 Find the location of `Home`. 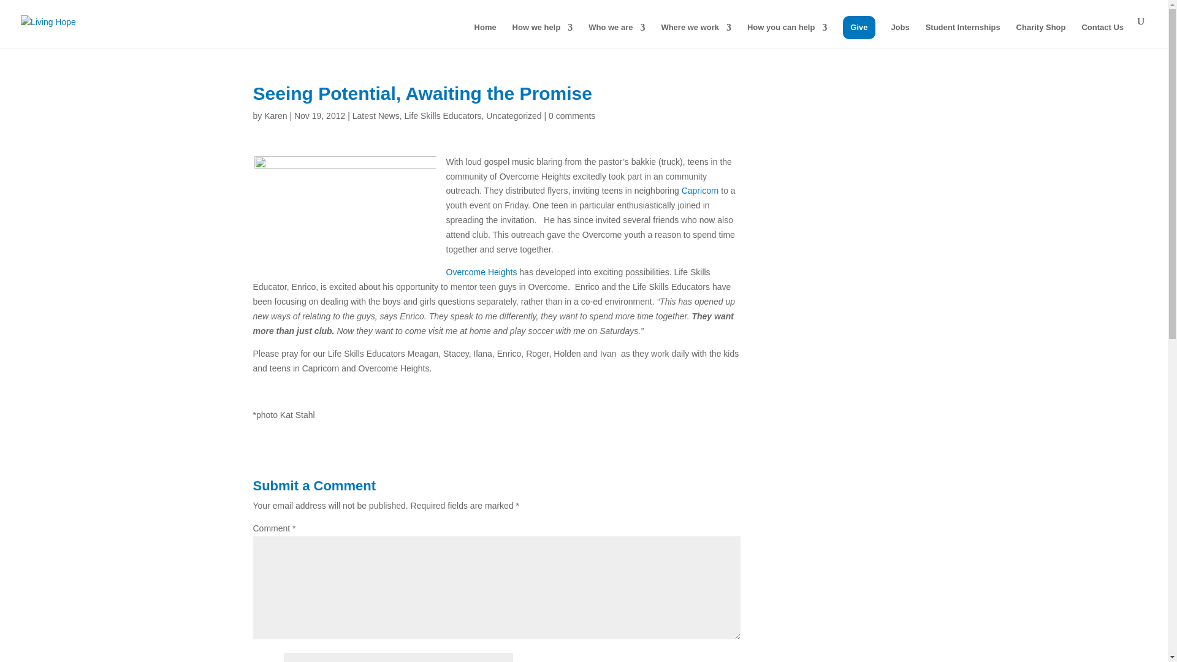

Home is located at coordinates (486, 35).